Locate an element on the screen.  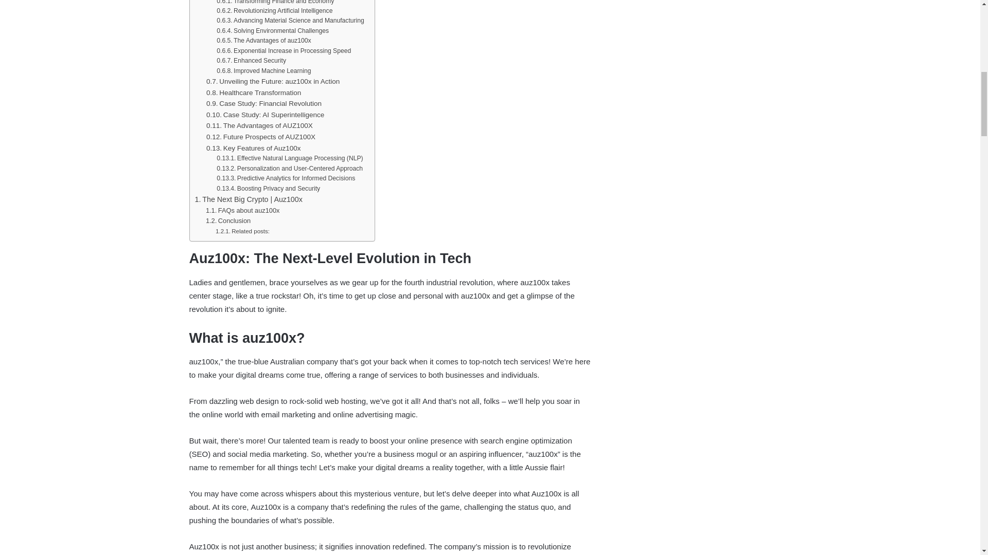
Transforming Finance and Economy is located at coordinates (275, 3).